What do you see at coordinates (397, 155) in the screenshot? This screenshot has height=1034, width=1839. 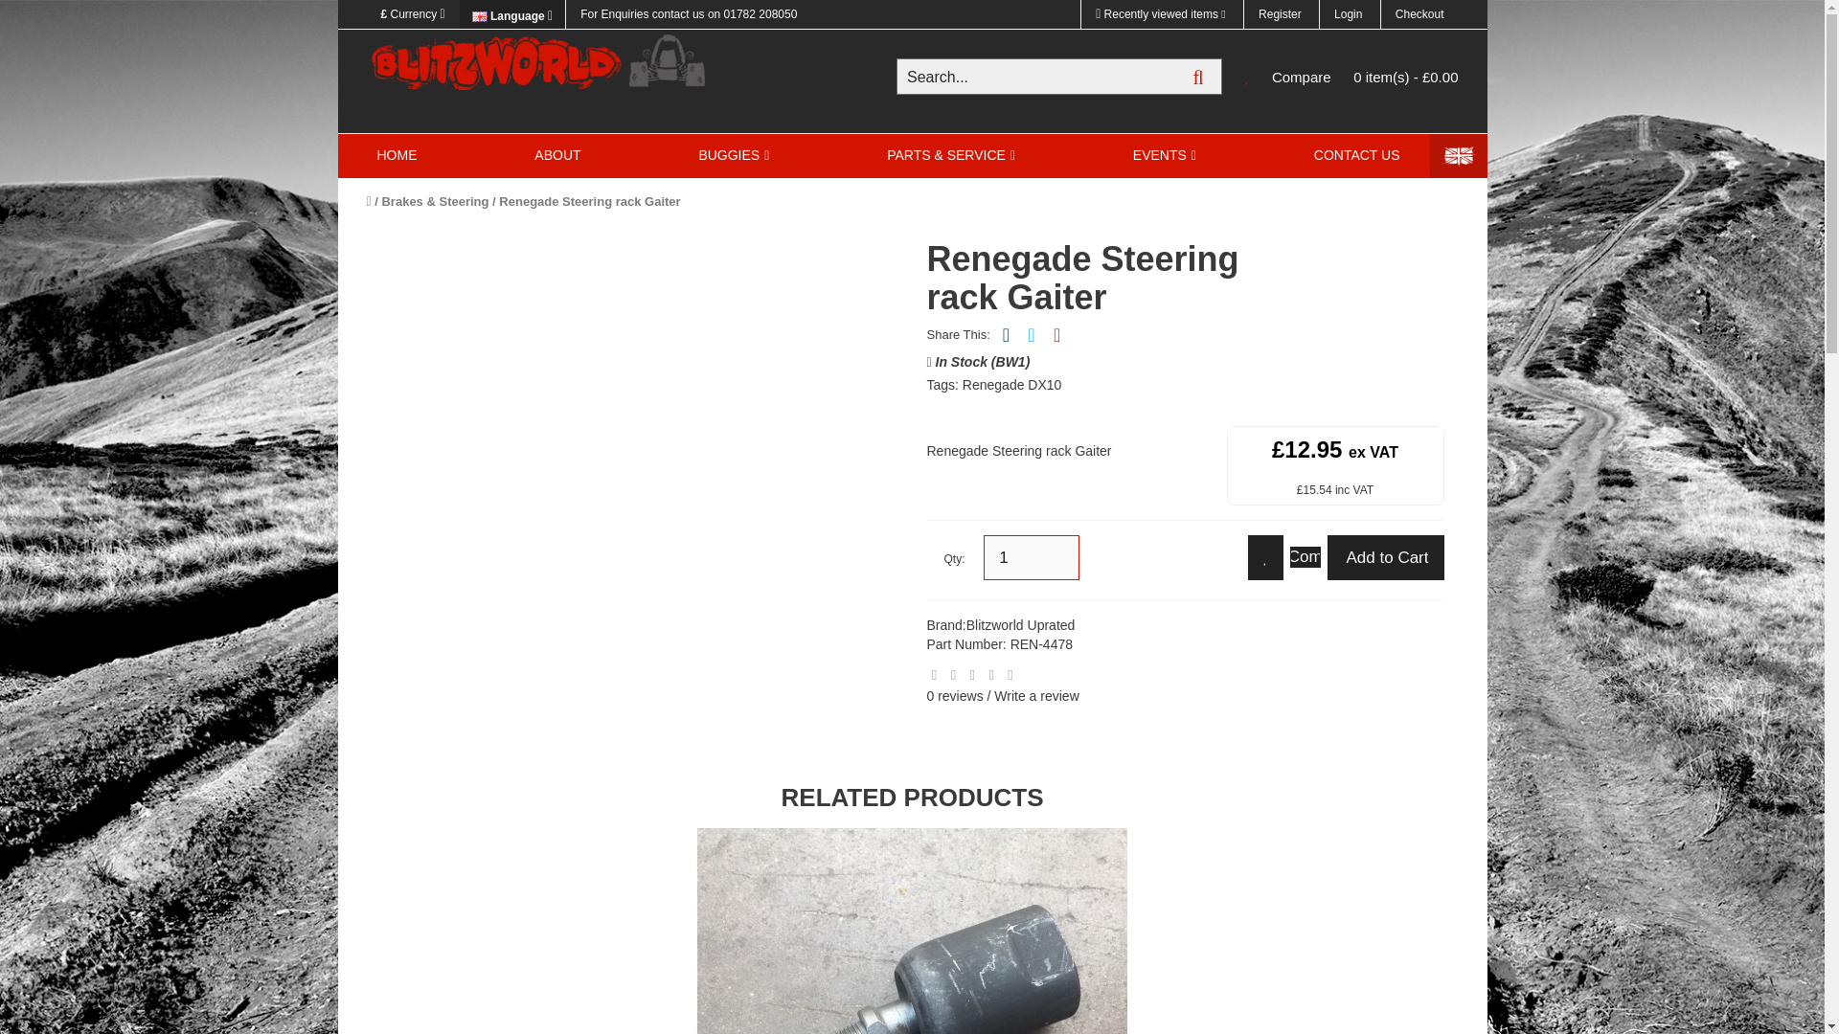 I see `HOME` at bounding box center [397, 155].